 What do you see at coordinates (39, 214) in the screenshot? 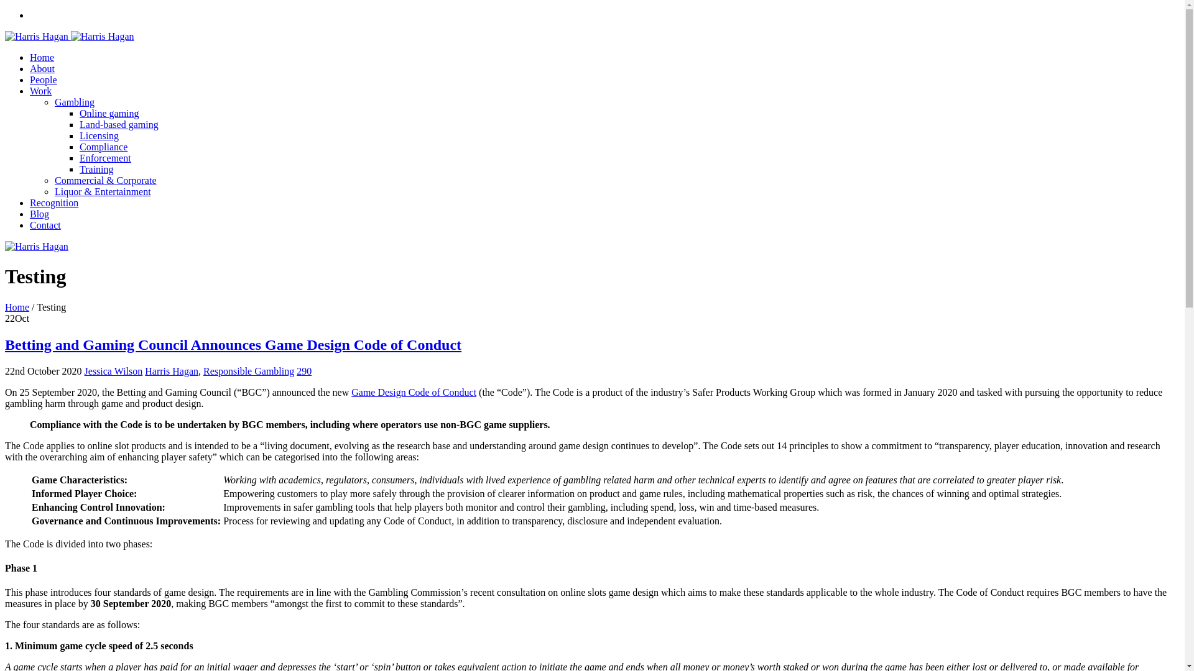
I see `Blog` at bounding box center [39, 214].